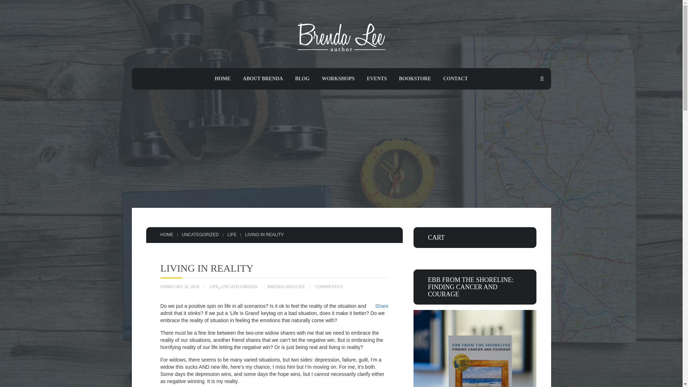 This screenshot has height=387, width=688. I want to click on FEBRUARY 16, 2010, so click(180, 287).